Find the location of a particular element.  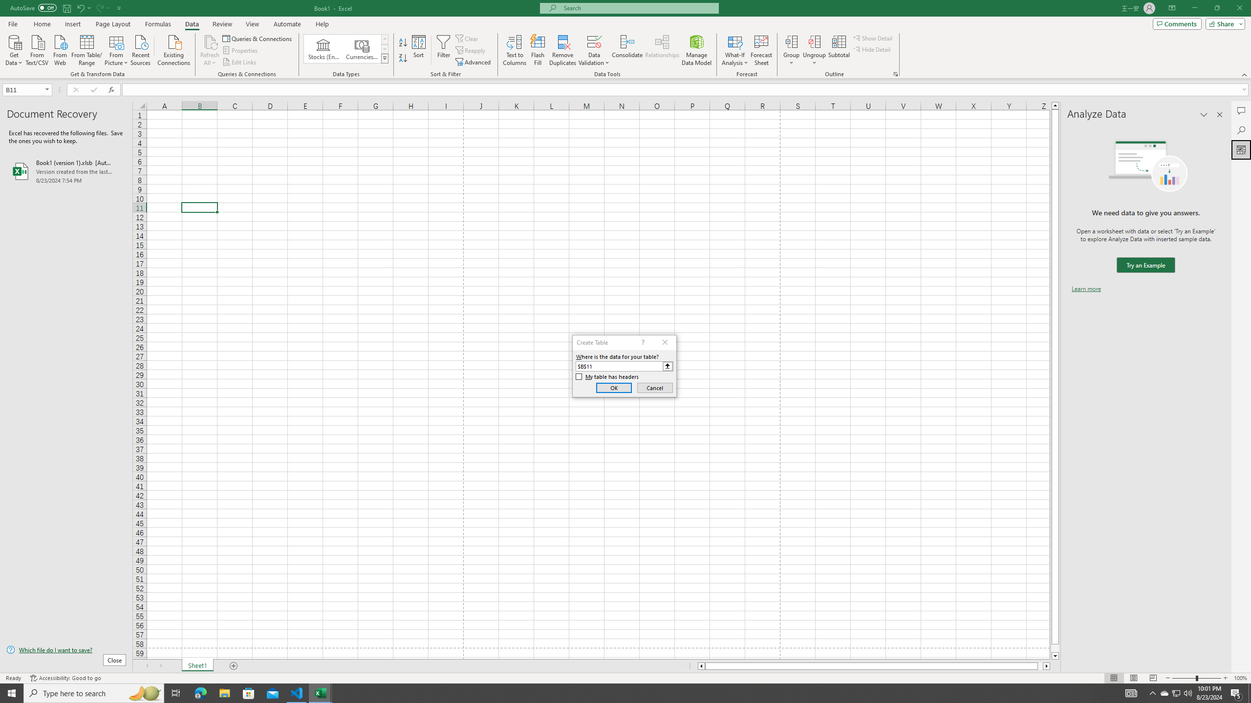

Sort A to Z is located at coordinates (404, 43).